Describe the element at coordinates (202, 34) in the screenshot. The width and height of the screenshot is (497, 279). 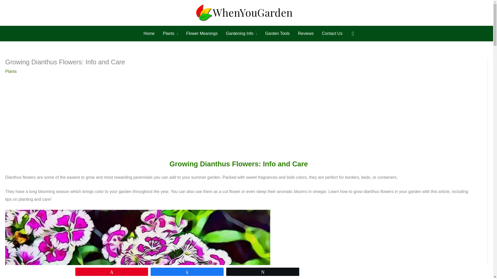
I see `Flower Meanings` at that location.